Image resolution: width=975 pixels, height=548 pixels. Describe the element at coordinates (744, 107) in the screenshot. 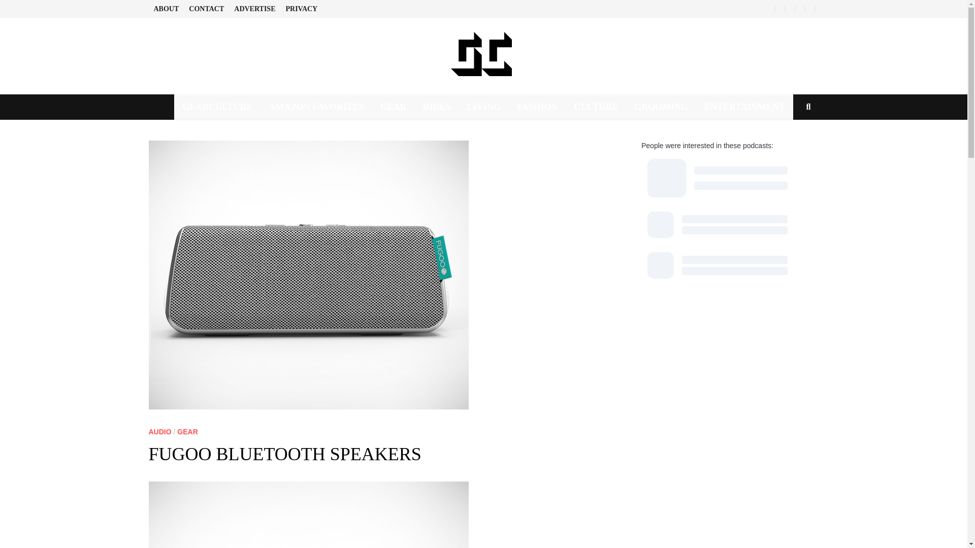

I see `ENTERTAINMENT` at that location.